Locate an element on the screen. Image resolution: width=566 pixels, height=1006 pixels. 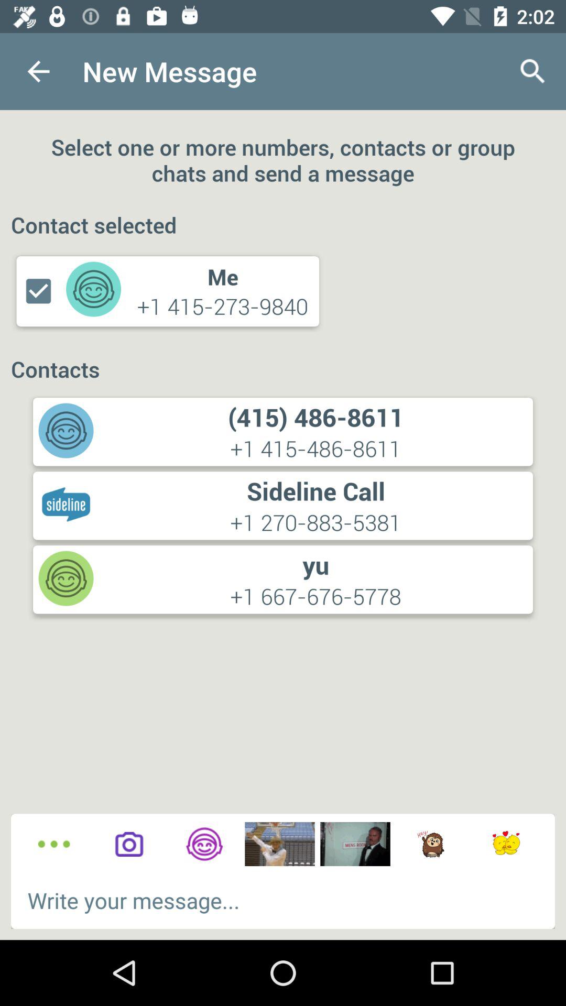
tap icon at the top right corner is located at coordinates (532, 71).